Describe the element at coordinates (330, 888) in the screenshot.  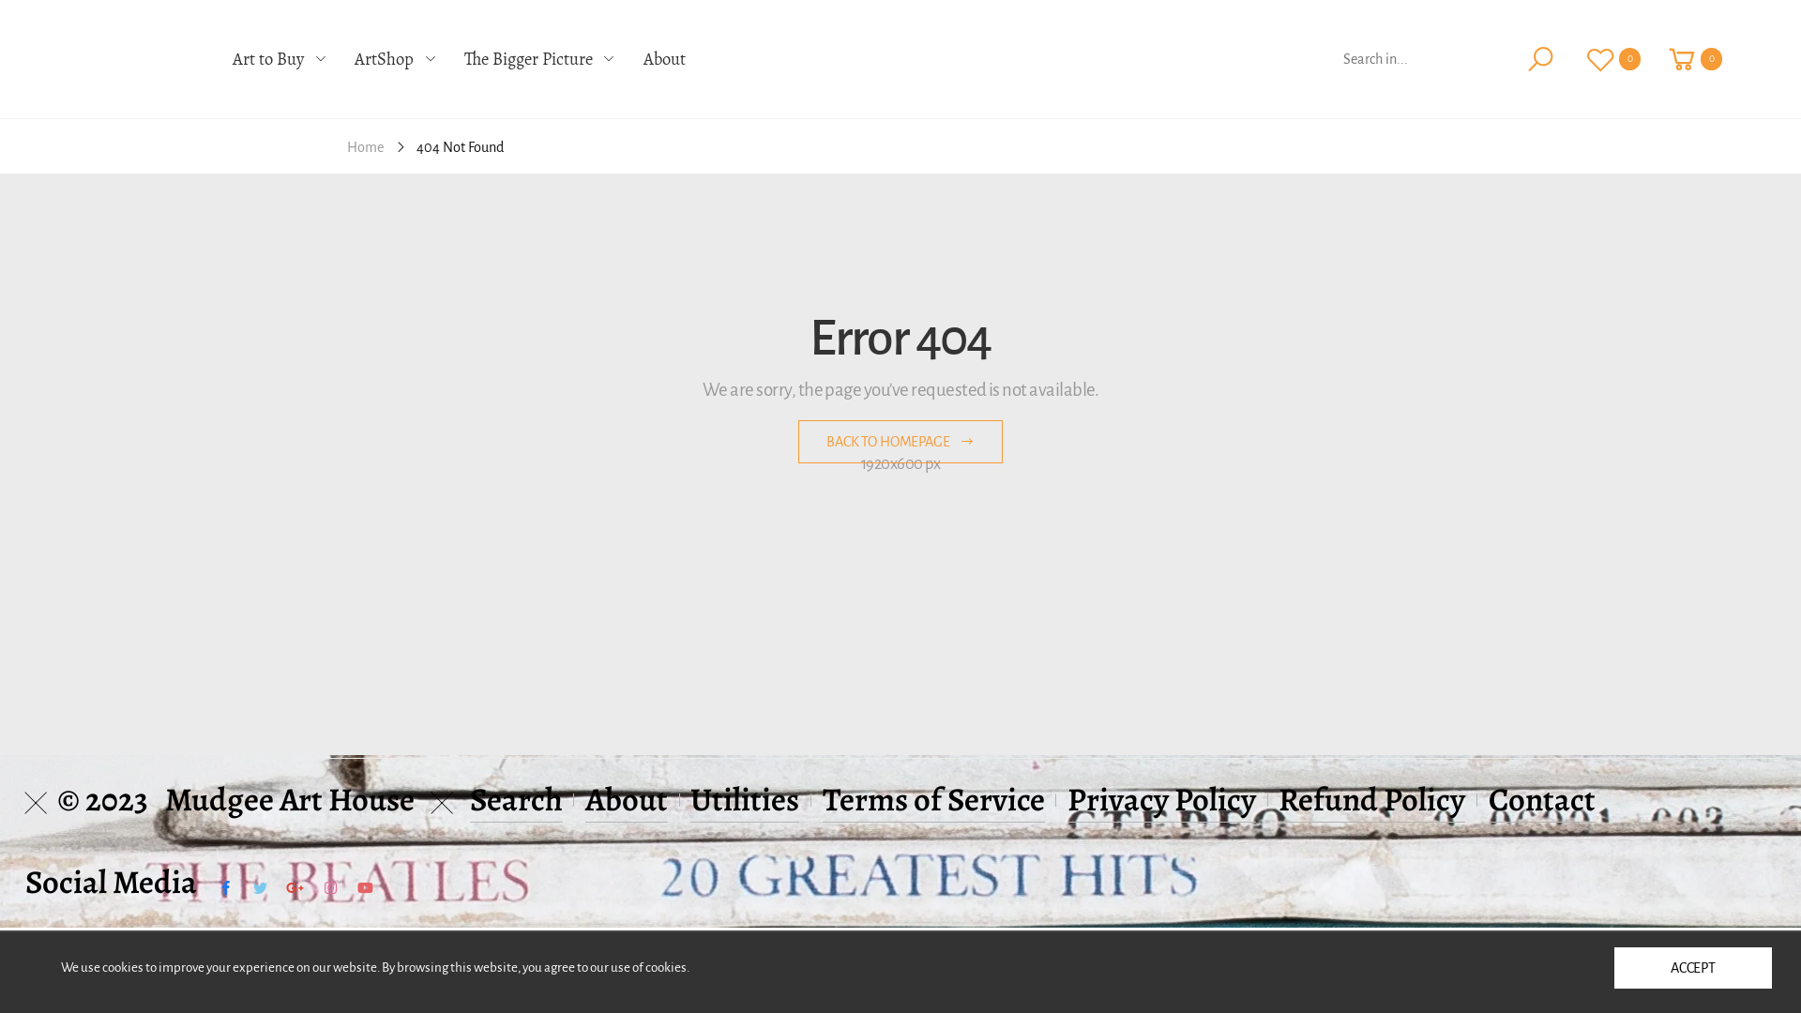
I see `Mudgee Art House on Instagram` at that location.